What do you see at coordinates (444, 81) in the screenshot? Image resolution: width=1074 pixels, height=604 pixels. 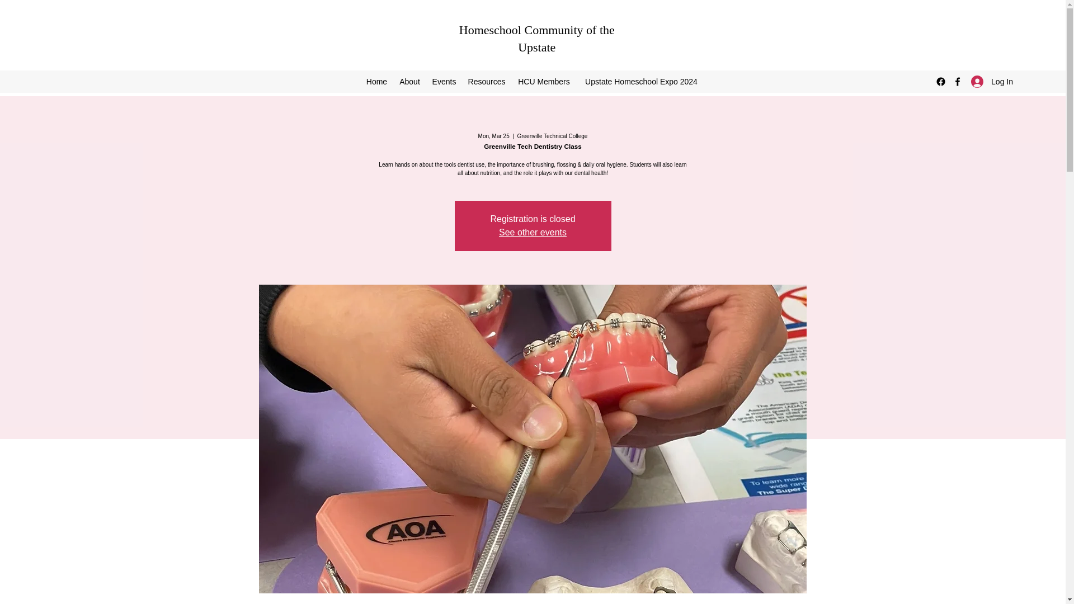 I see `Events` at bounding box center [444, 81].